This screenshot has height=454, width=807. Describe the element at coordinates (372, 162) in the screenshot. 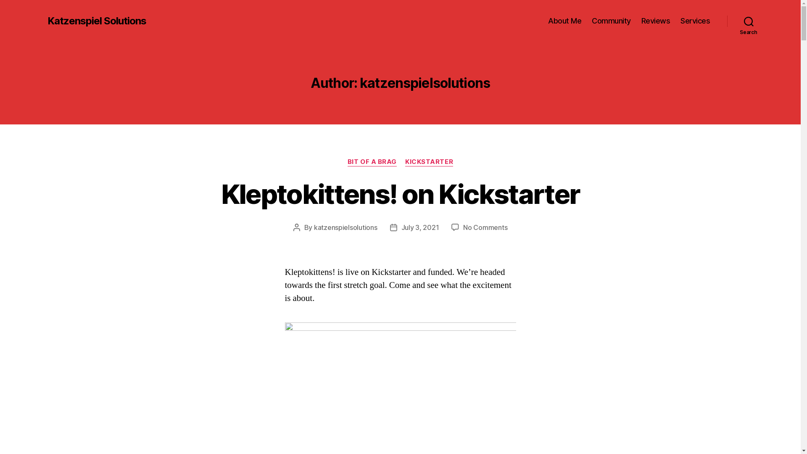

I see `BIT OF A BRAG` at that location.